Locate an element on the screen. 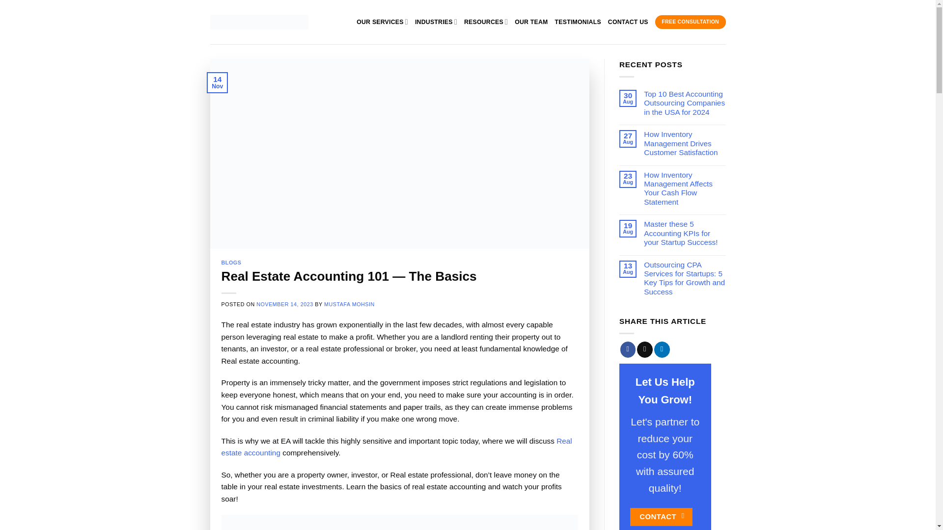 This screenshot has height=530, width=943. OUR SERVICES is located at coordinates (382, 22).